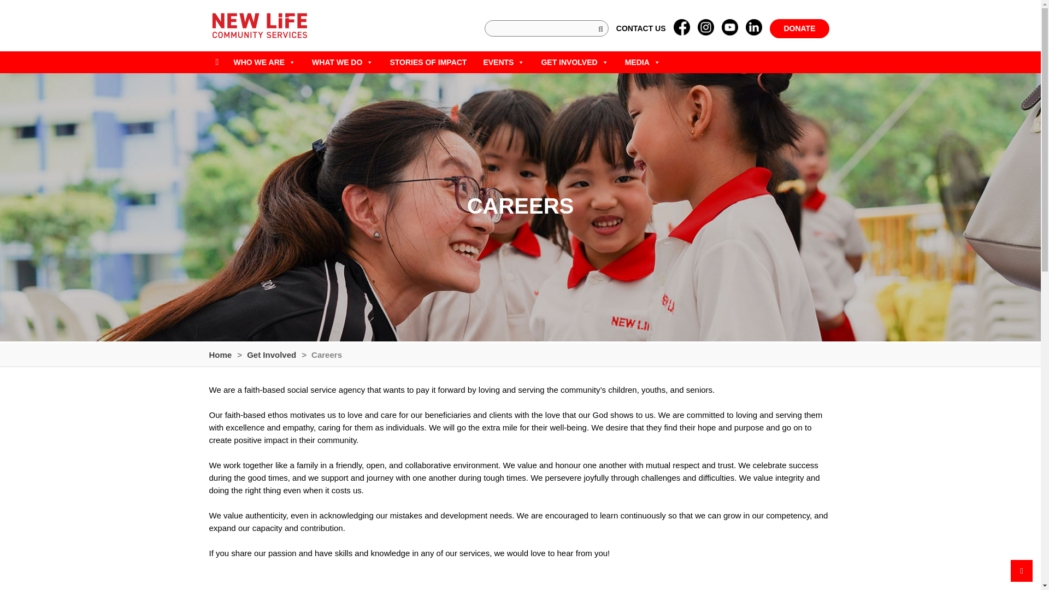 The image size is (1049, 590). What do you see at coordinates (706, 28) in the screenshot?
I see `Instagram` at bounding box center [706, 28].